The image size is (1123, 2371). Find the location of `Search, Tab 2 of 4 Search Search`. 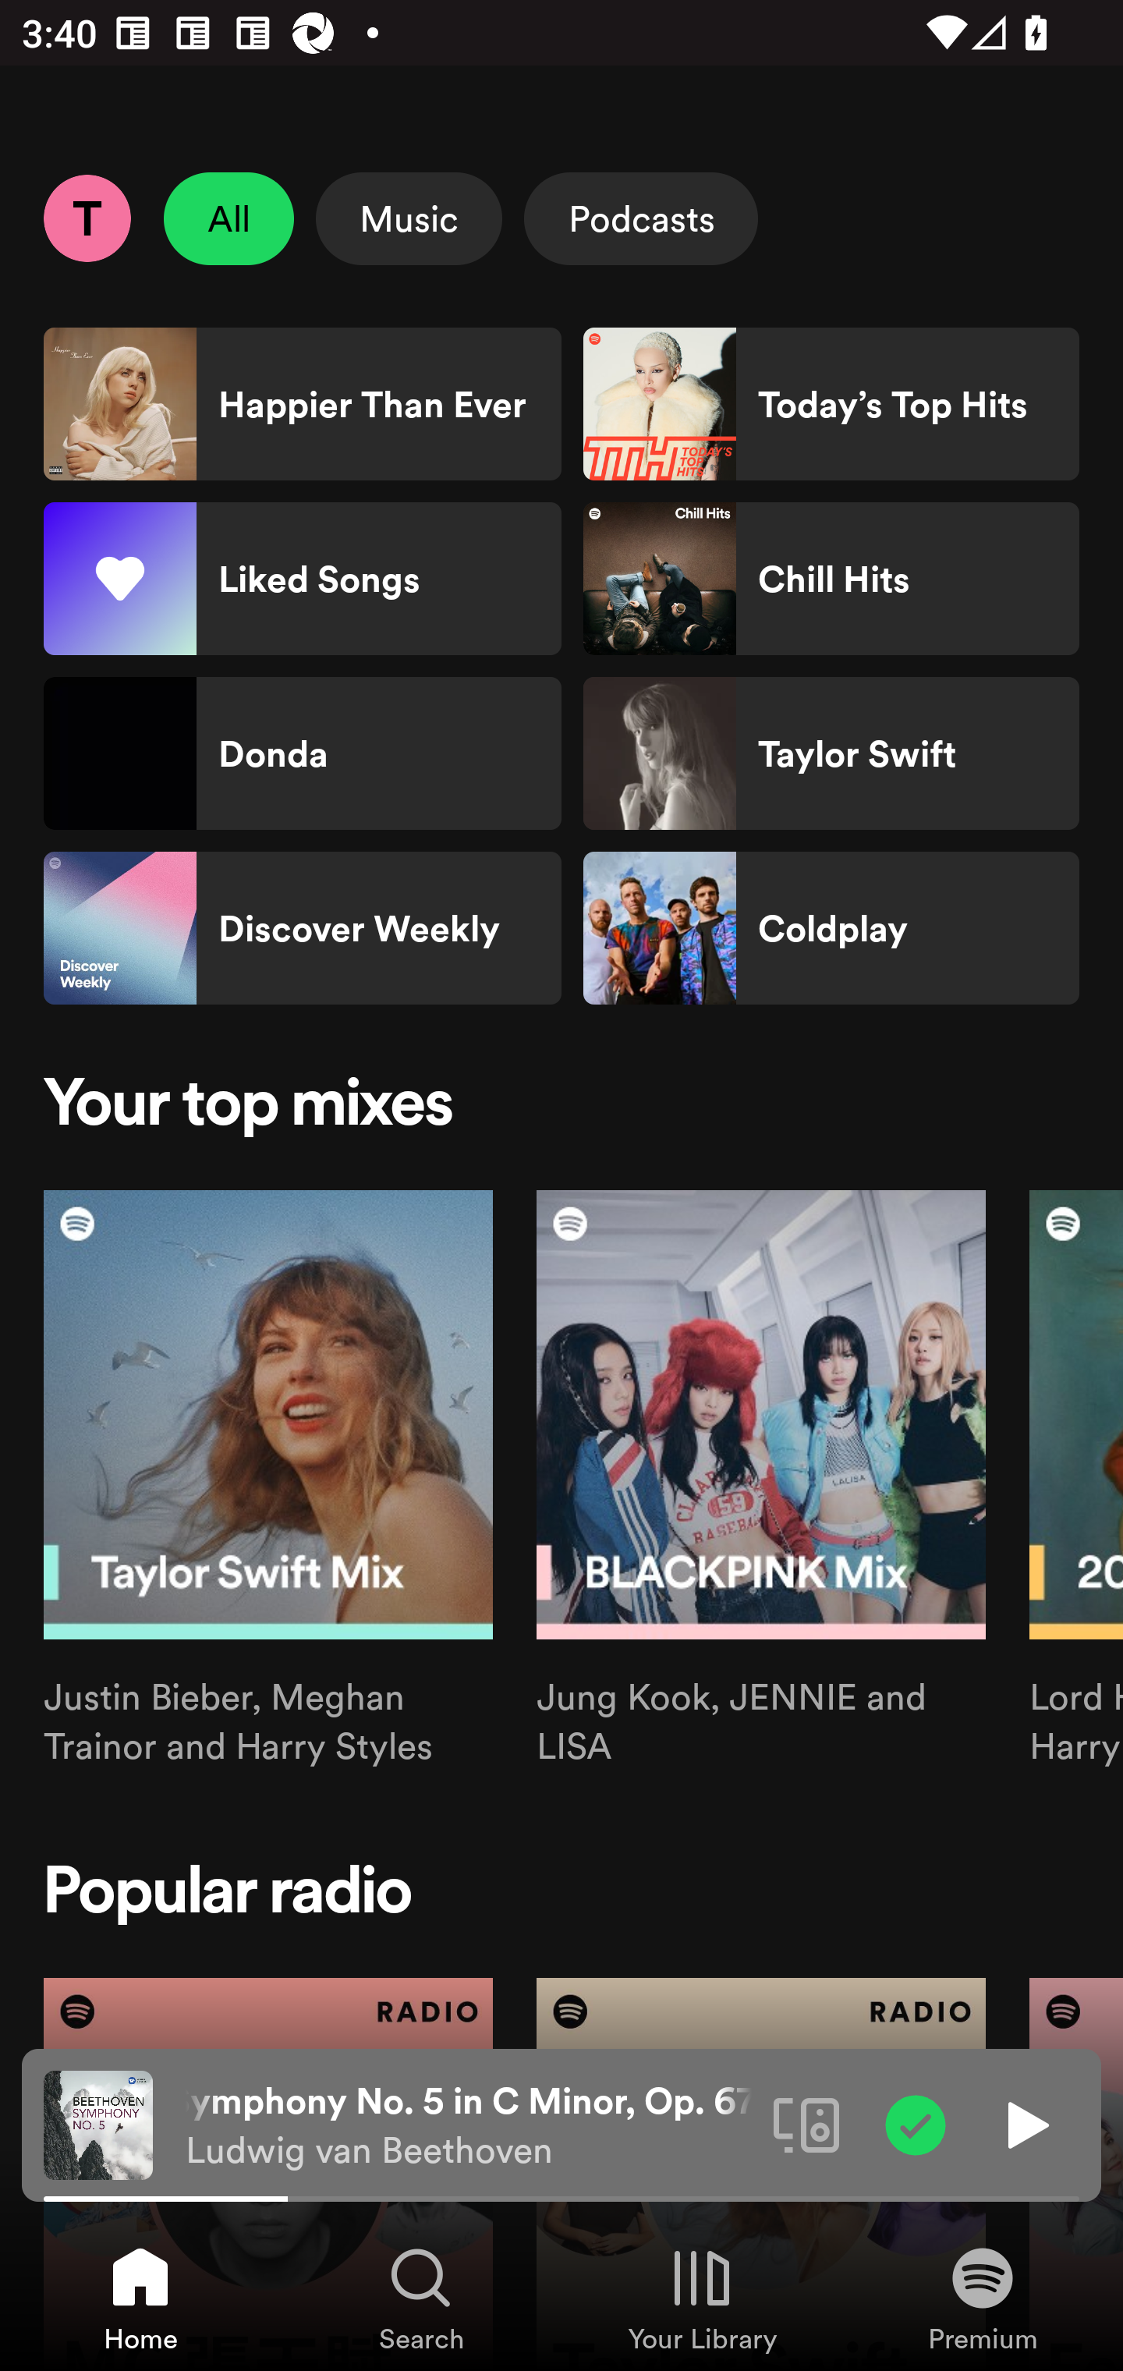

Search, Tab 2 of 4 Search Search is located at coordinates (421, 2298).